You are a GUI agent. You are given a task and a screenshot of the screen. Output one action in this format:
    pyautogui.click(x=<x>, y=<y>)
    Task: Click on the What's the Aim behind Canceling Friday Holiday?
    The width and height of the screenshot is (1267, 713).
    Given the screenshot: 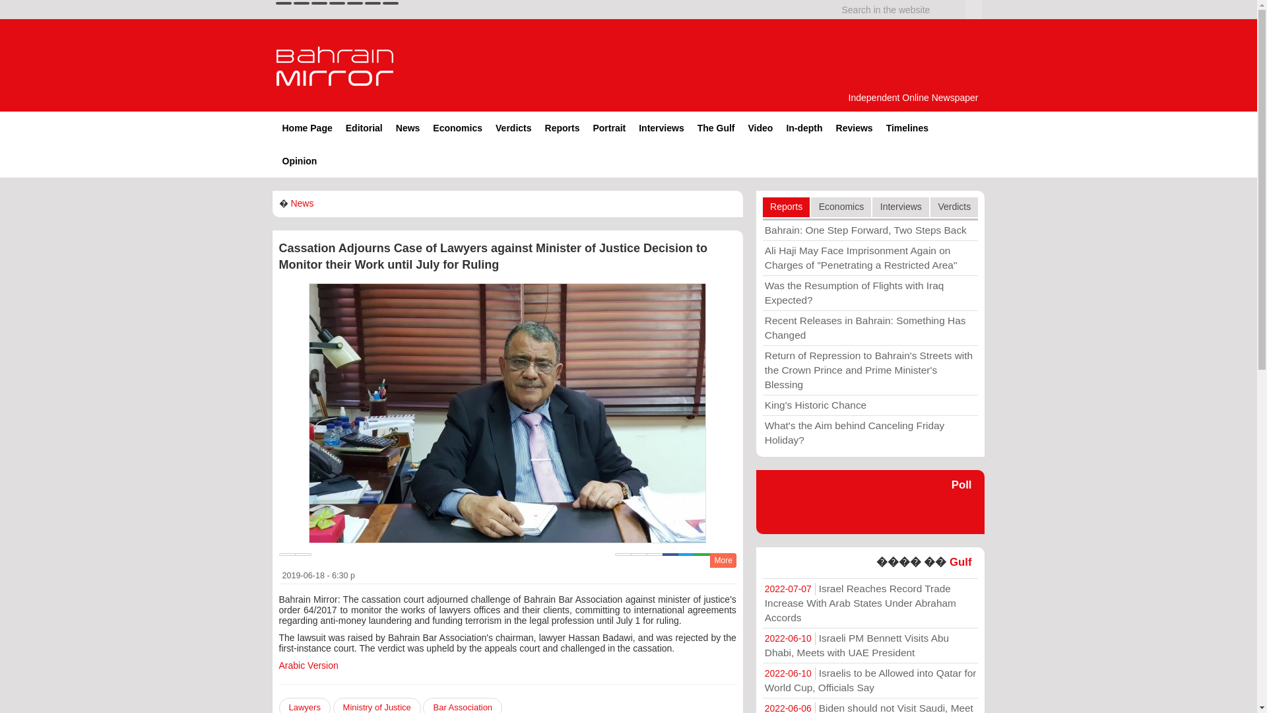 What is the action you would take?
    pyautogui.click(x=870, y=432)
    